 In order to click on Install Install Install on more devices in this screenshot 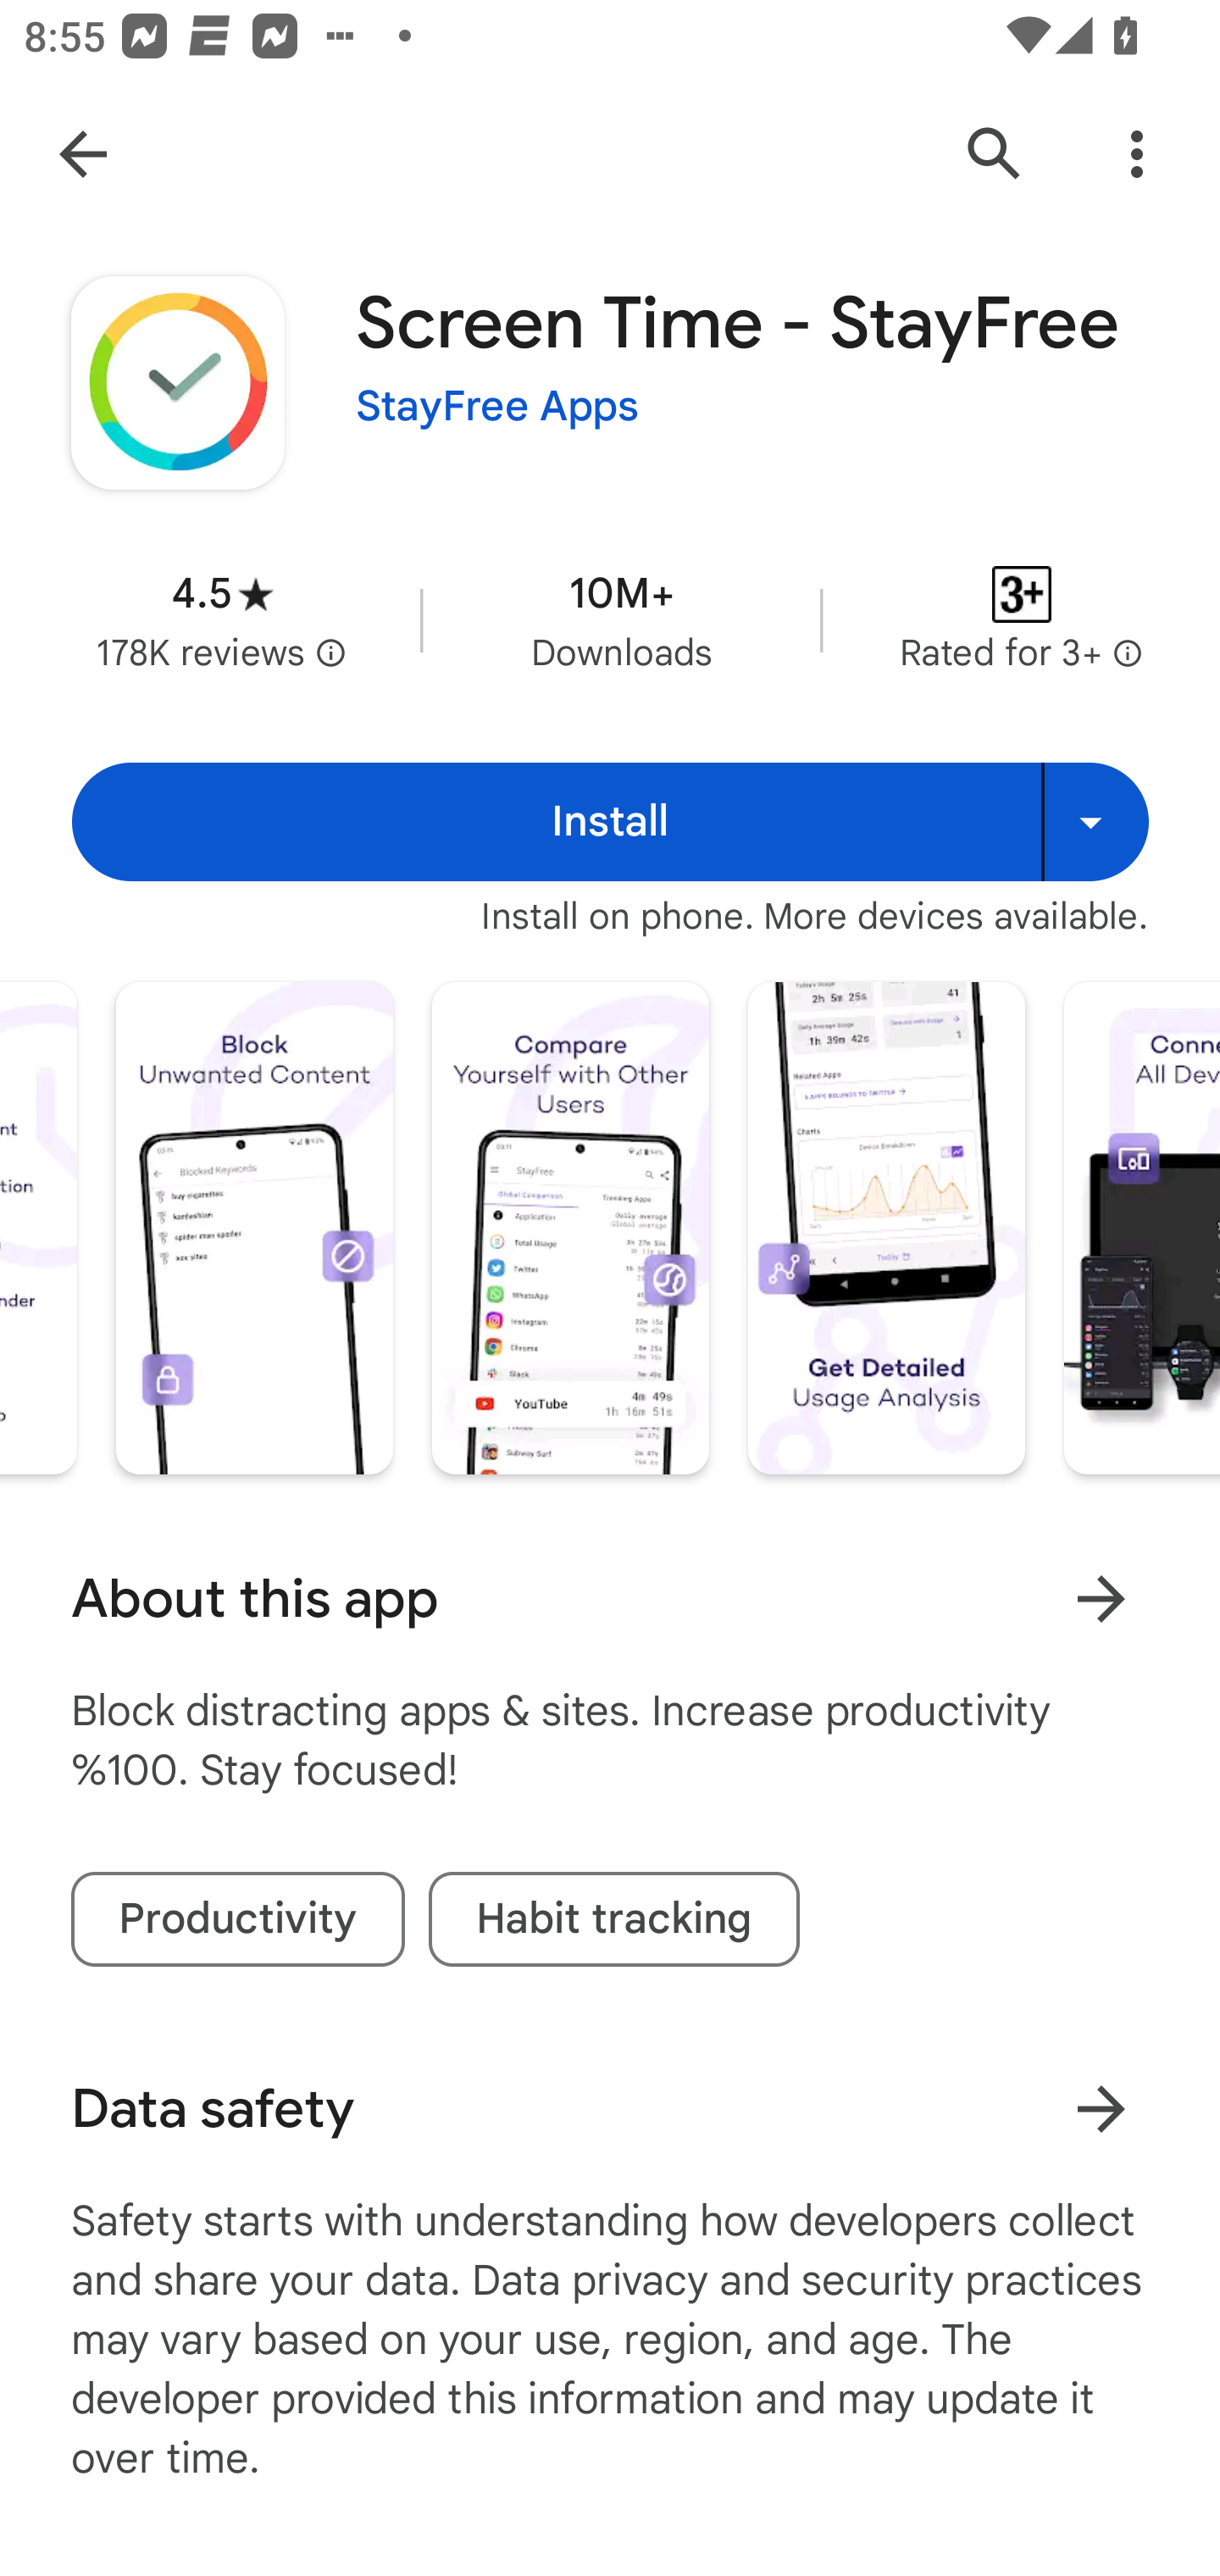, I will do `click(610, 821)`.